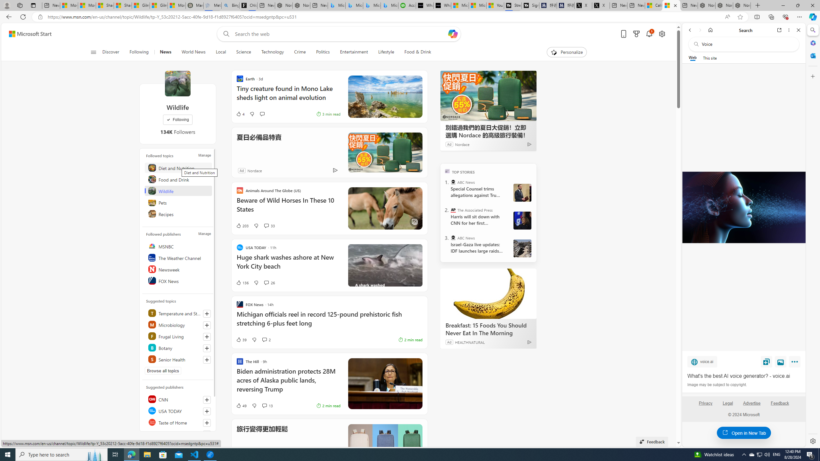 This screenshot has height=461, width=820. Describe the element at coordinates (747, 44) in the screenshot. I see `Search the web` at that location.